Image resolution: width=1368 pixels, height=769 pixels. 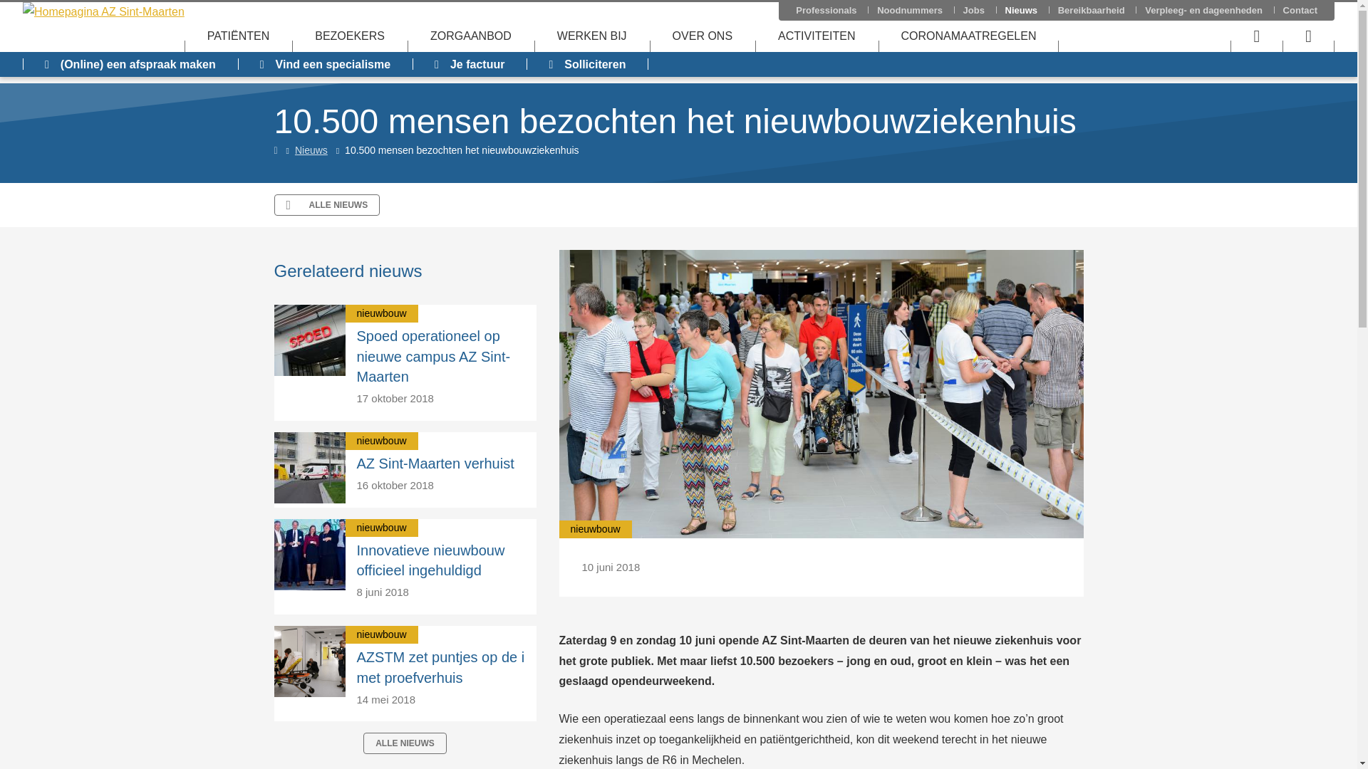 I want to click on ALLE NIEUWS, so click(x=405, y=743).